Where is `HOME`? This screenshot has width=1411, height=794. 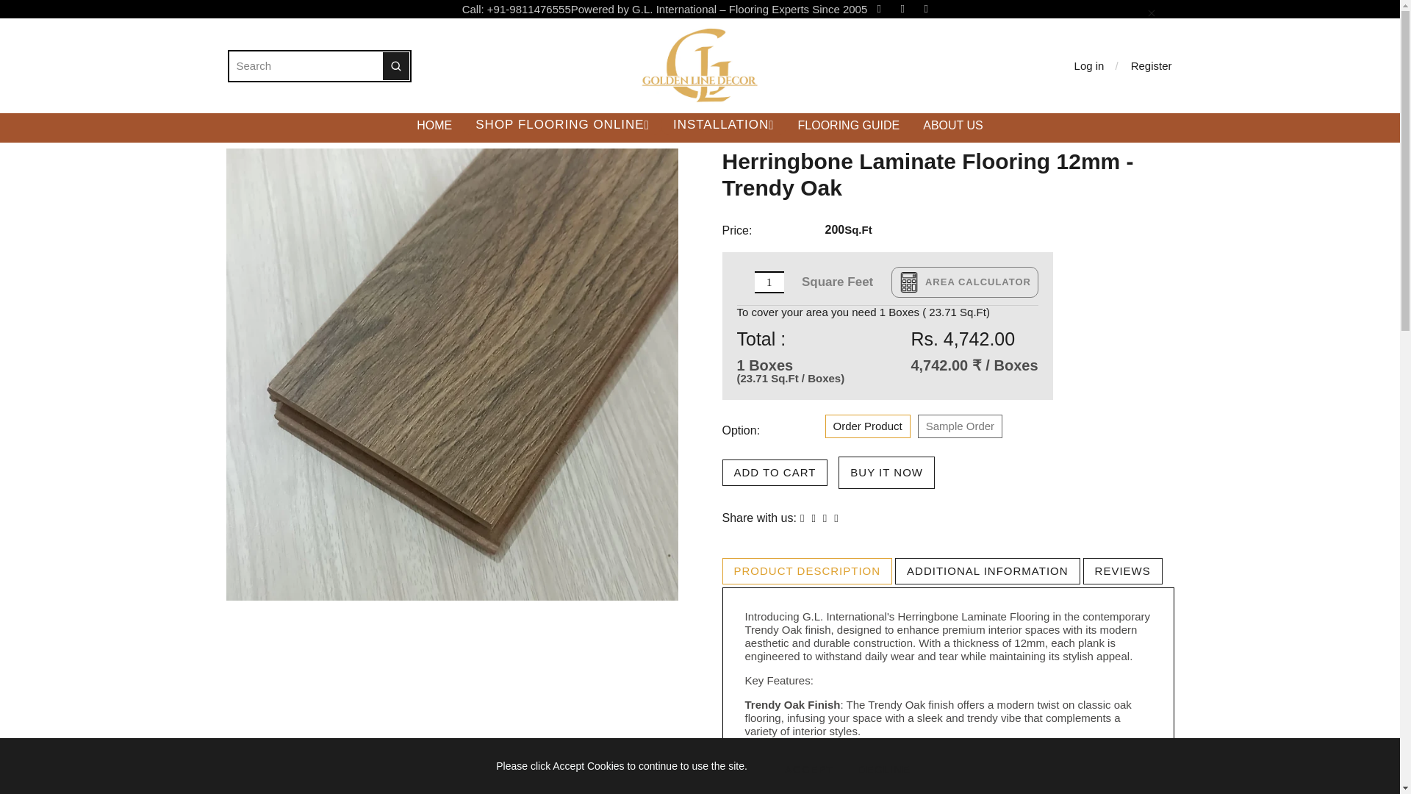 HOME is located at coordinates (434, 125).